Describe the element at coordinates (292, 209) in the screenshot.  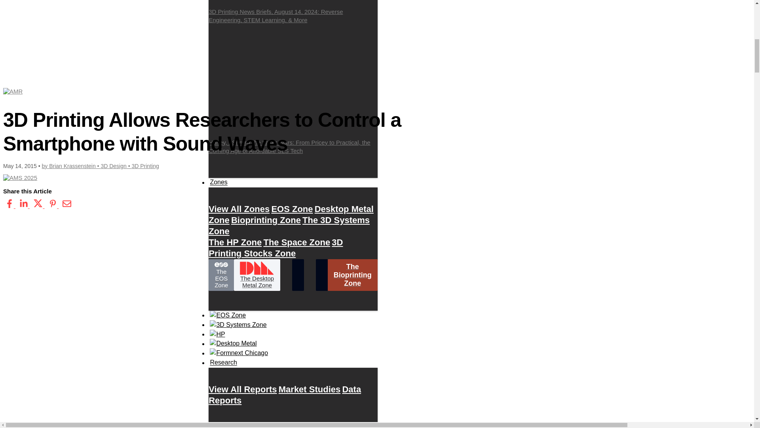
I see `EOS Zone` at that location.